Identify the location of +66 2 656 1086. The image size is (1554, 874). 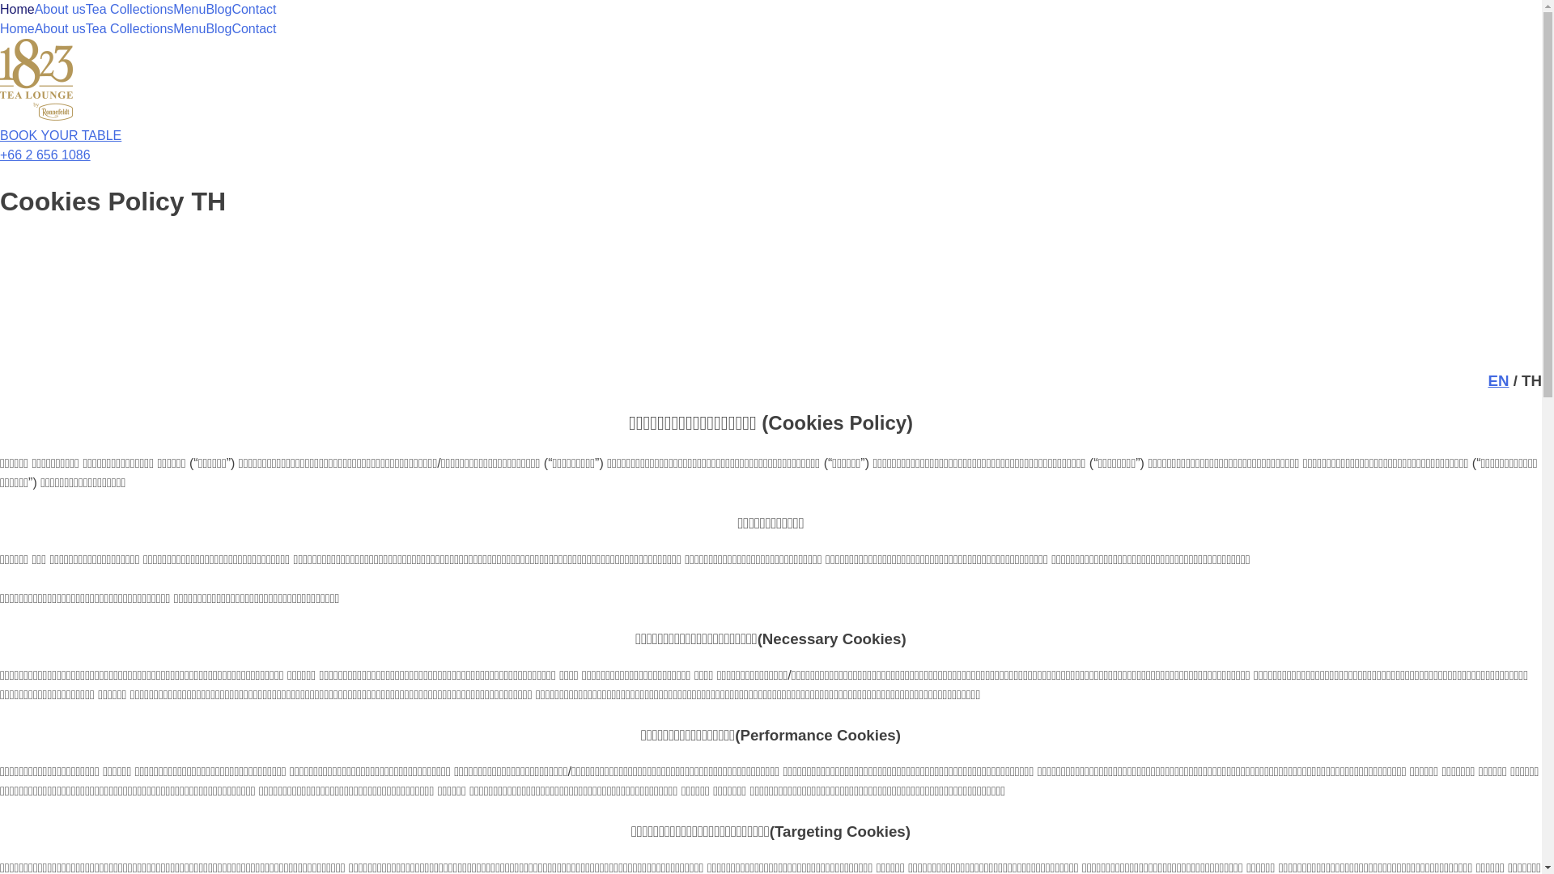
(45, 155).